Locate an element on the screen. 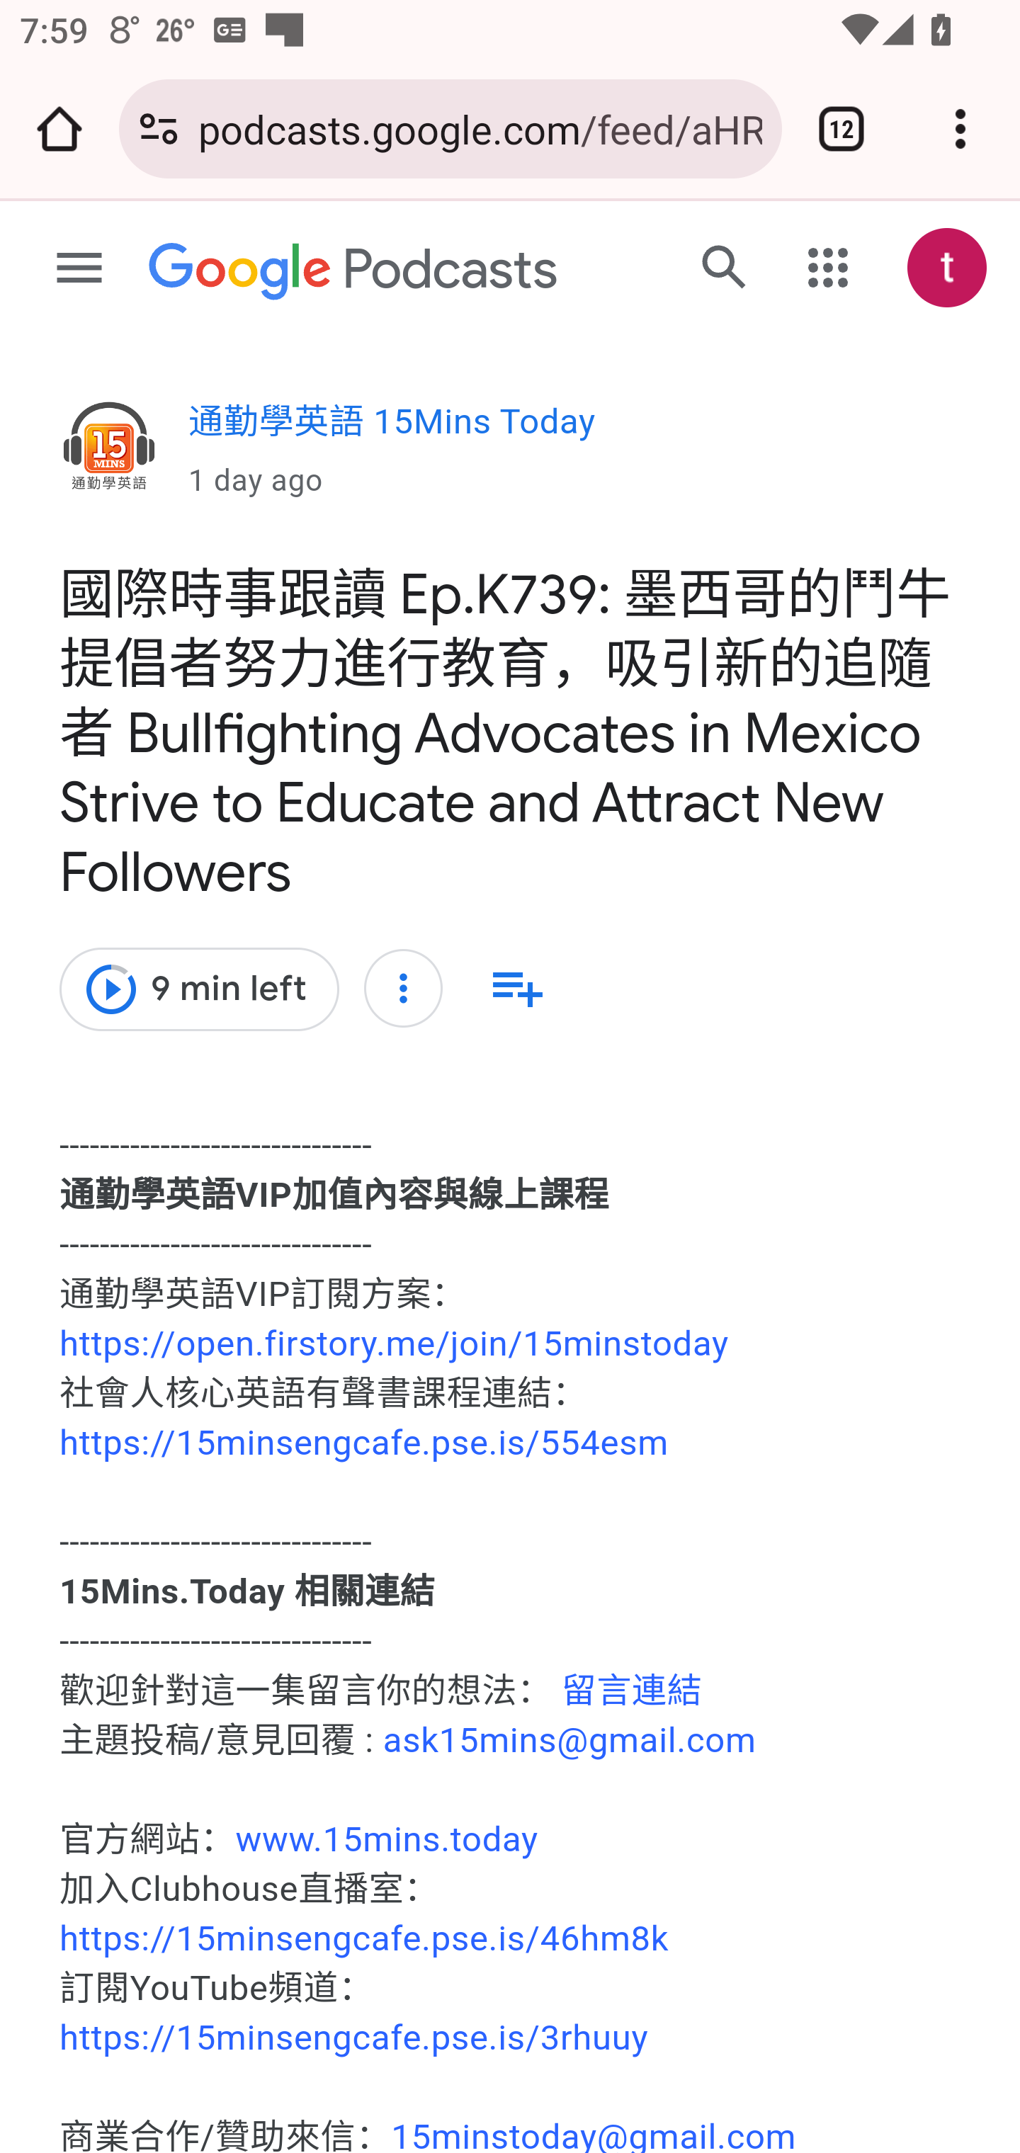 The height and width of the screenshot is (2153, 1020). Play this episode is located at coordinates (110, 990).